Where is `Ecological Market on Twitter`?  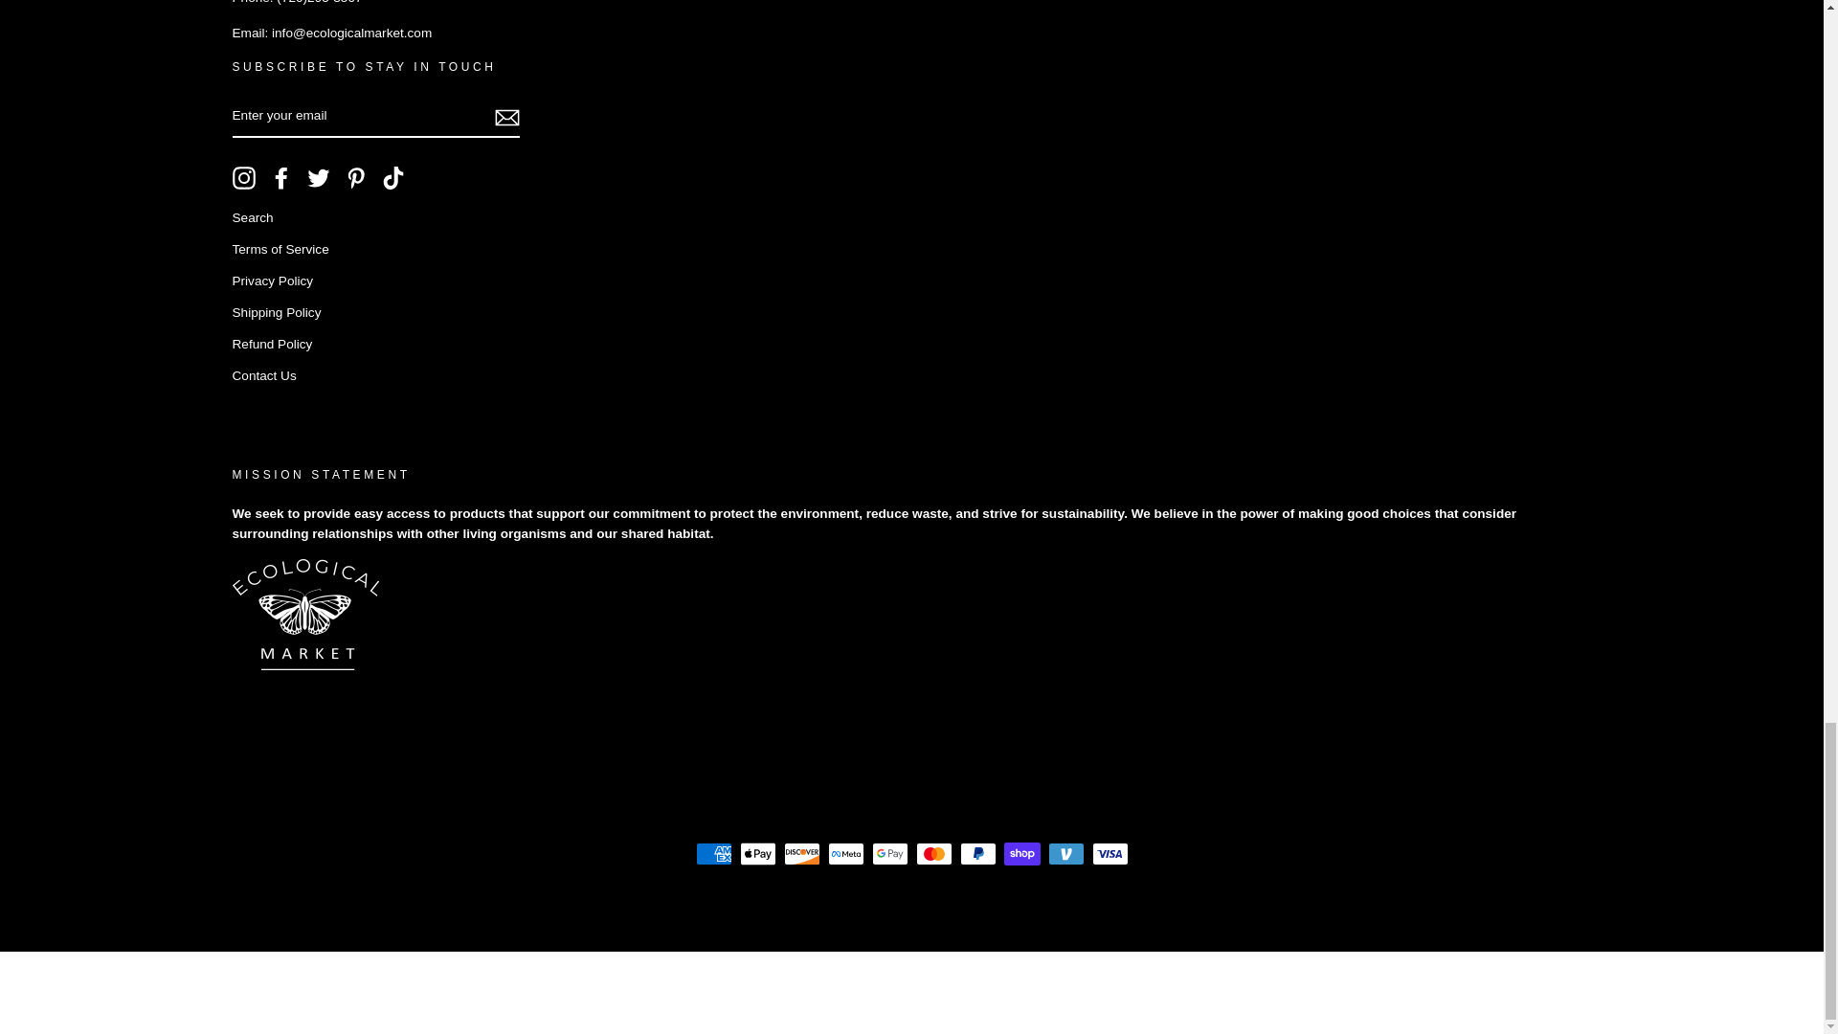 Ecological Market on Twitter is located at coordinates (318, 177).